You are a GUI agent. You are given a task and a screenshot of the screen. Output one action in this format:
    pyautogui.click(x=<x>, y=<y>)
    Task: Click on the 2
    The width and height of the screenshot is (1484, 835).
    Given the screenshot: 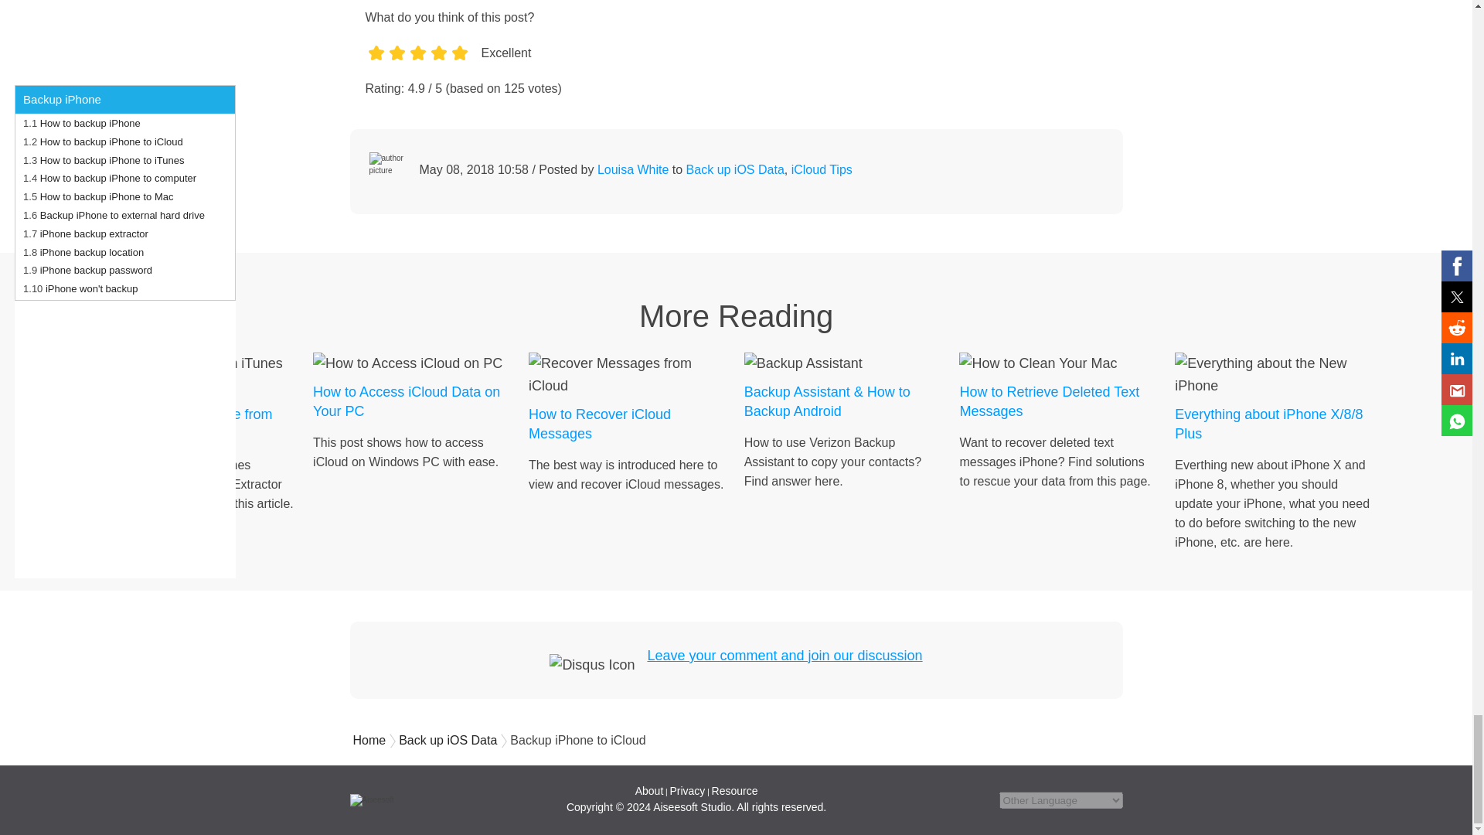 What is the action you would take?
    pyautogui.click(x=396, y=69)
    